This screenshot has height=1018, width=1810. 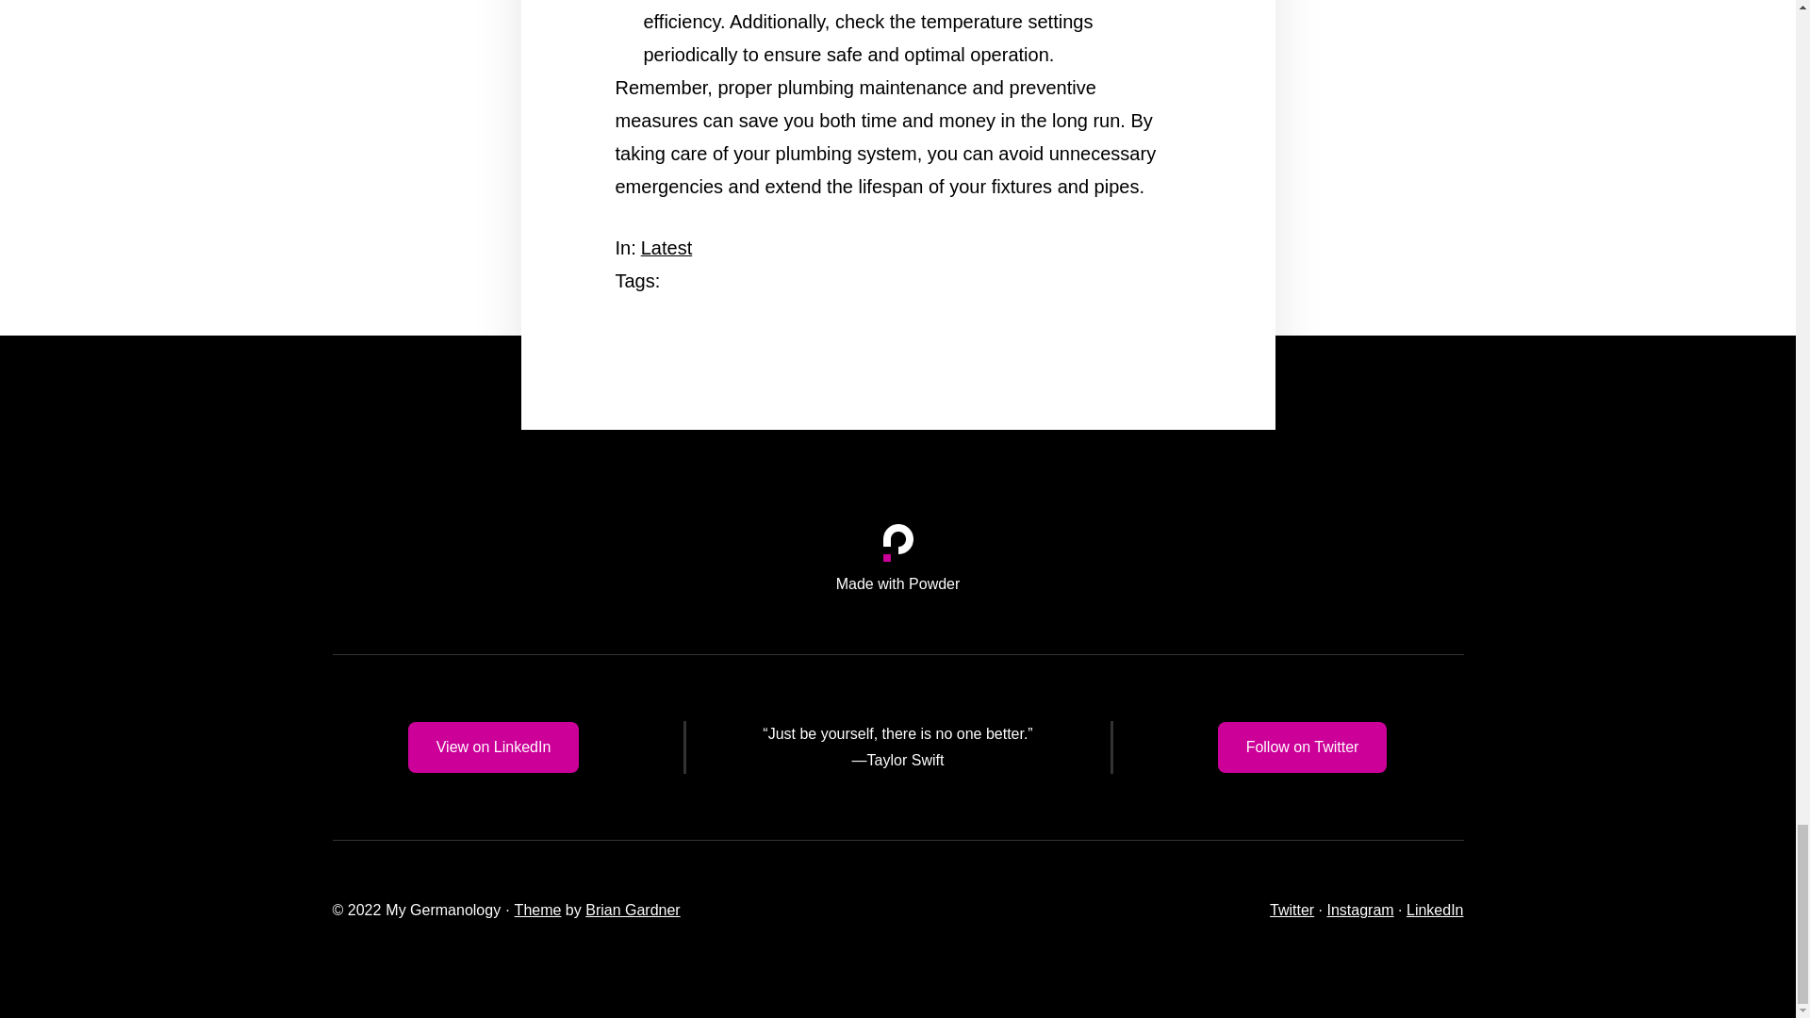 What do you see at coordinates (1303, 747) in the screenshot?
I see `Follow on Twitter` at bounding box center [1303, 747].